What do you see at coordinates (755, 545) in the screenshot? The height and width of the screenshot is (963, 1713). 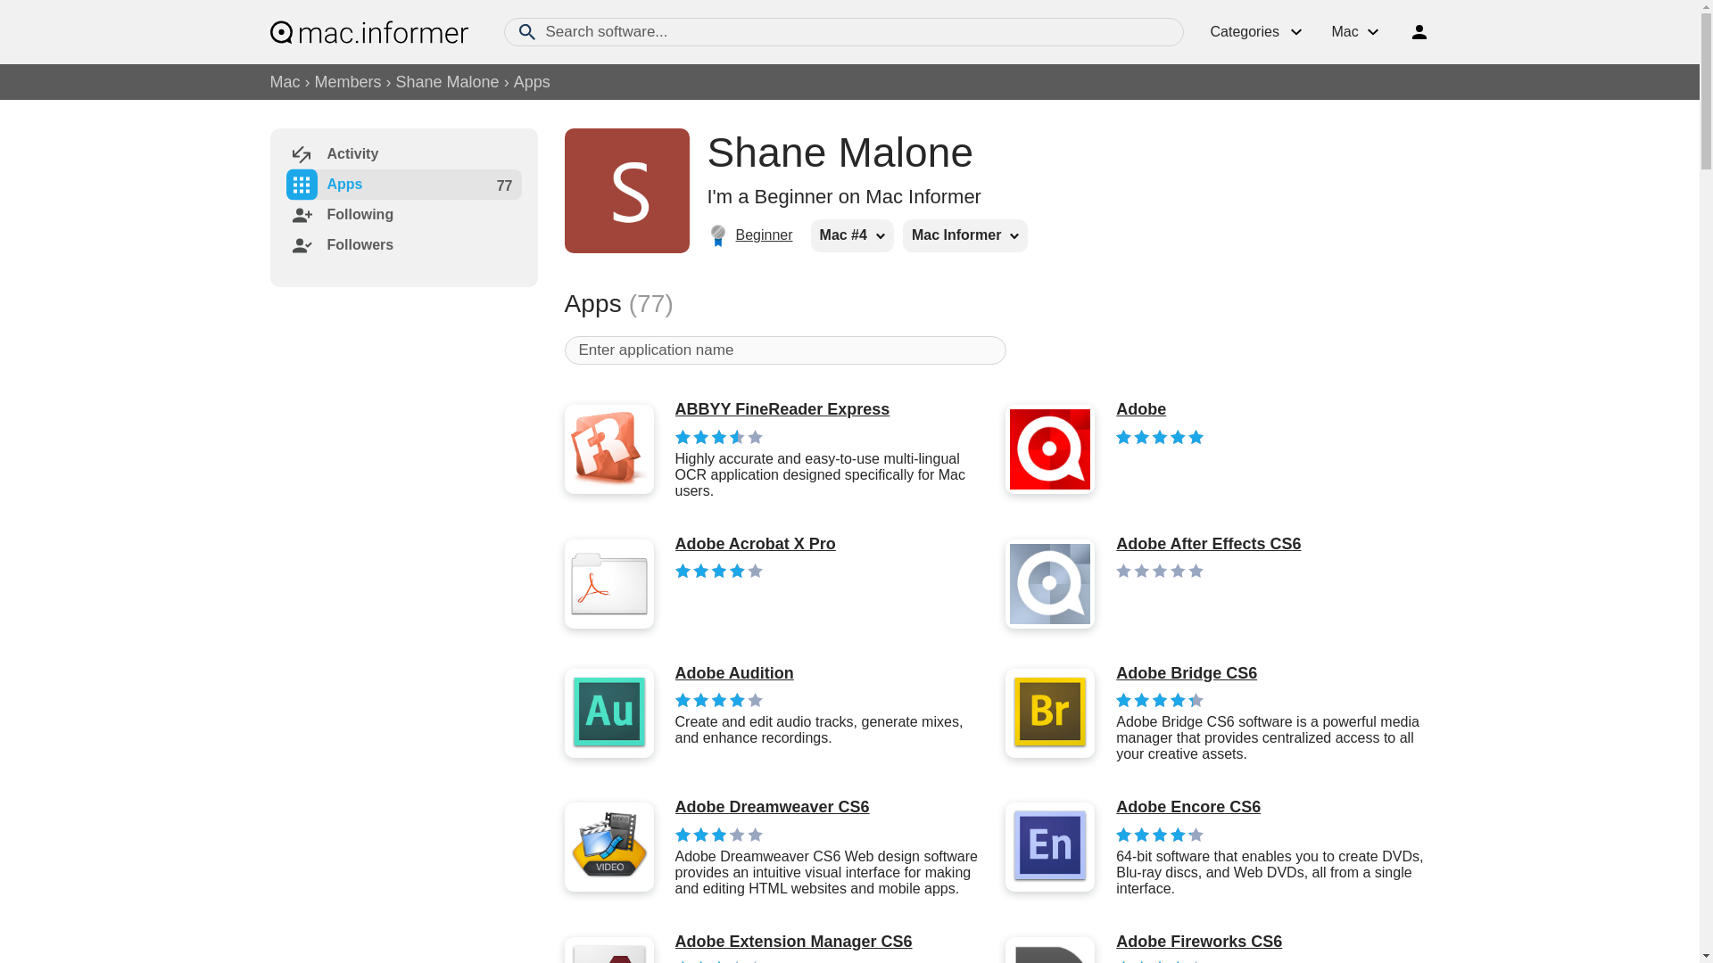 I see `Download Adobe Acrobat X Pro` at bounding box center [755, 545].